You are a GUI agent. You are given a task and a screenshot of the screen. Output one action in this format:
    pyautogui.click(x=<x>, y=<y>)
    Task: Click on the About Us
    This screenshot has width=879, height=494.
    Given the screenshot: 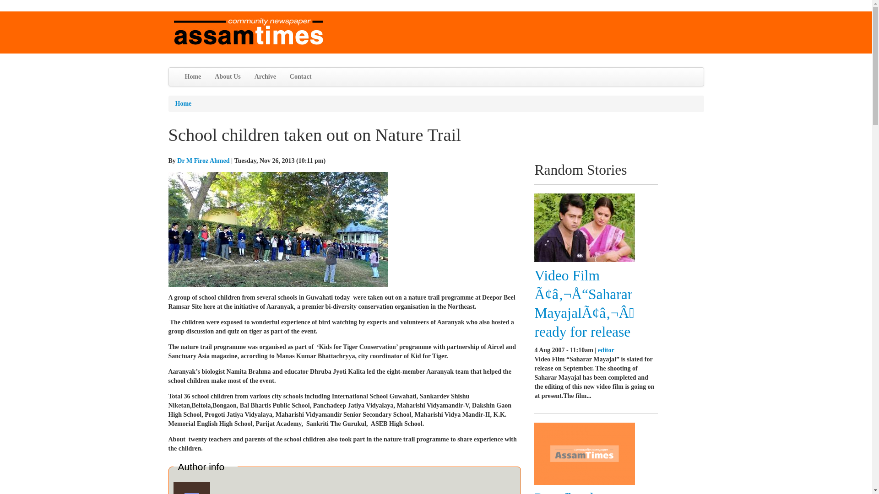 What is the action you would take?
    pyautogui.click(x=227, y=76)
    